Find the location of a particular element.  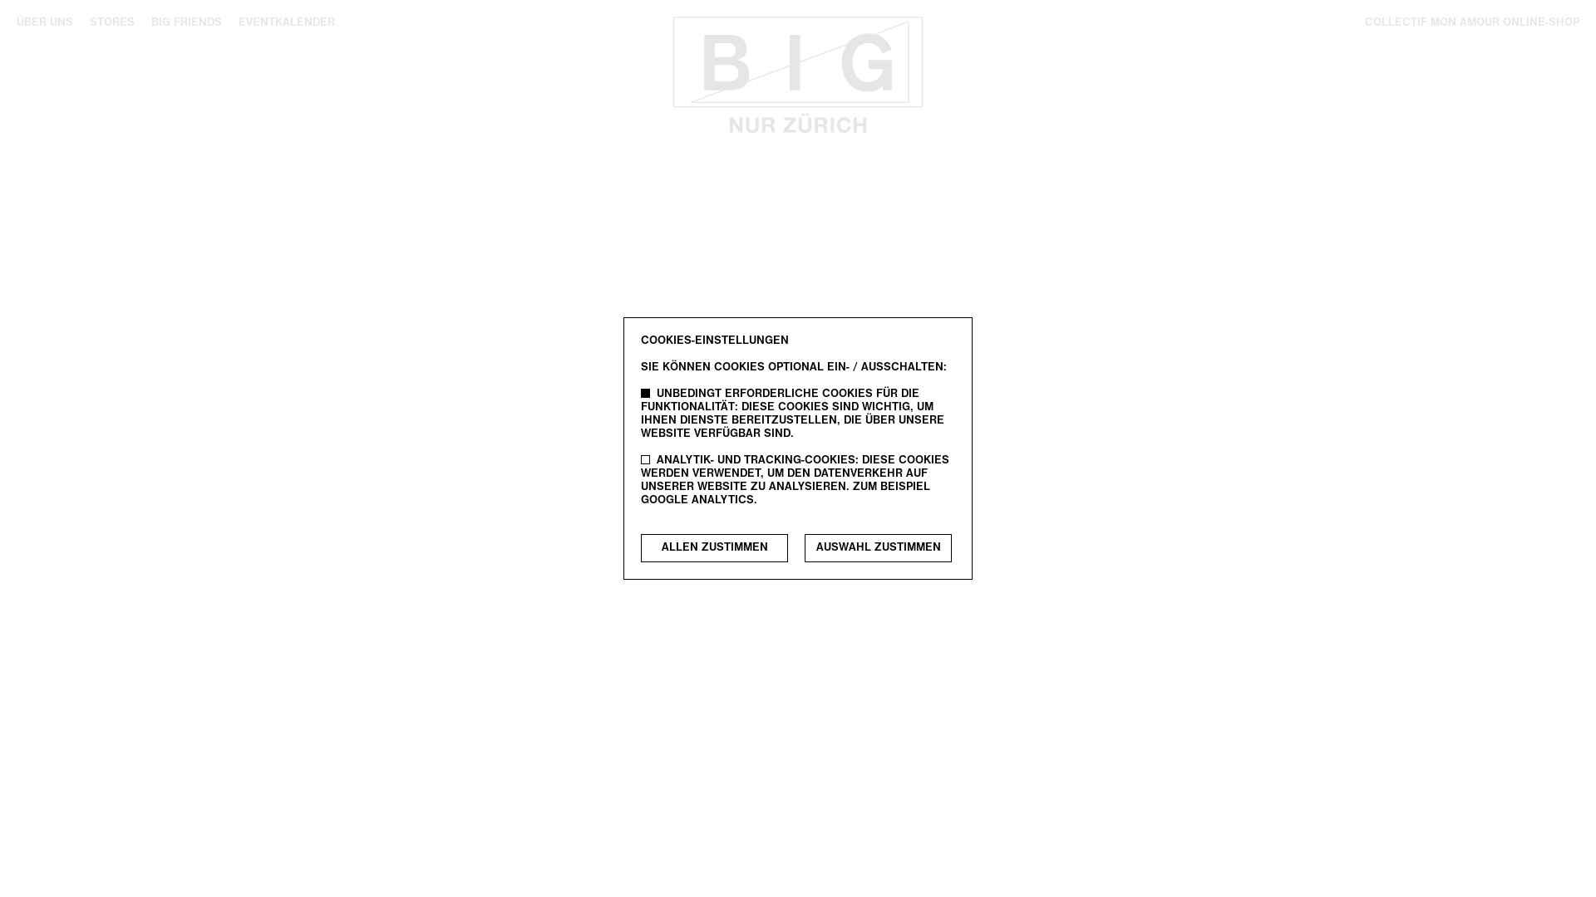

EVENTKALENDER is located at coordinates (287, 23).